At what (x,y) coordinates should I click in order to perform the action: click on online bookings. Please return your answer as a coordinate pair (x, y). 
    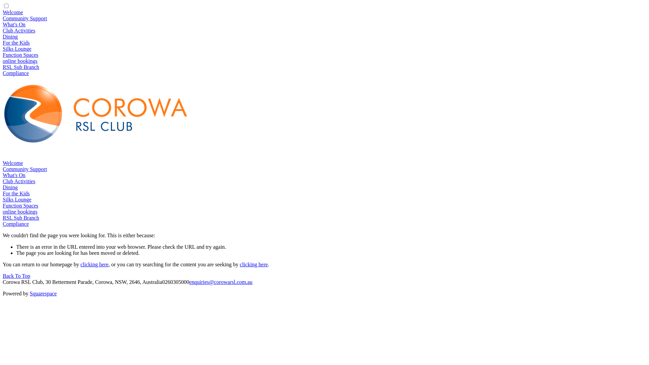
    Looking at the image, I should click on (20, 61).